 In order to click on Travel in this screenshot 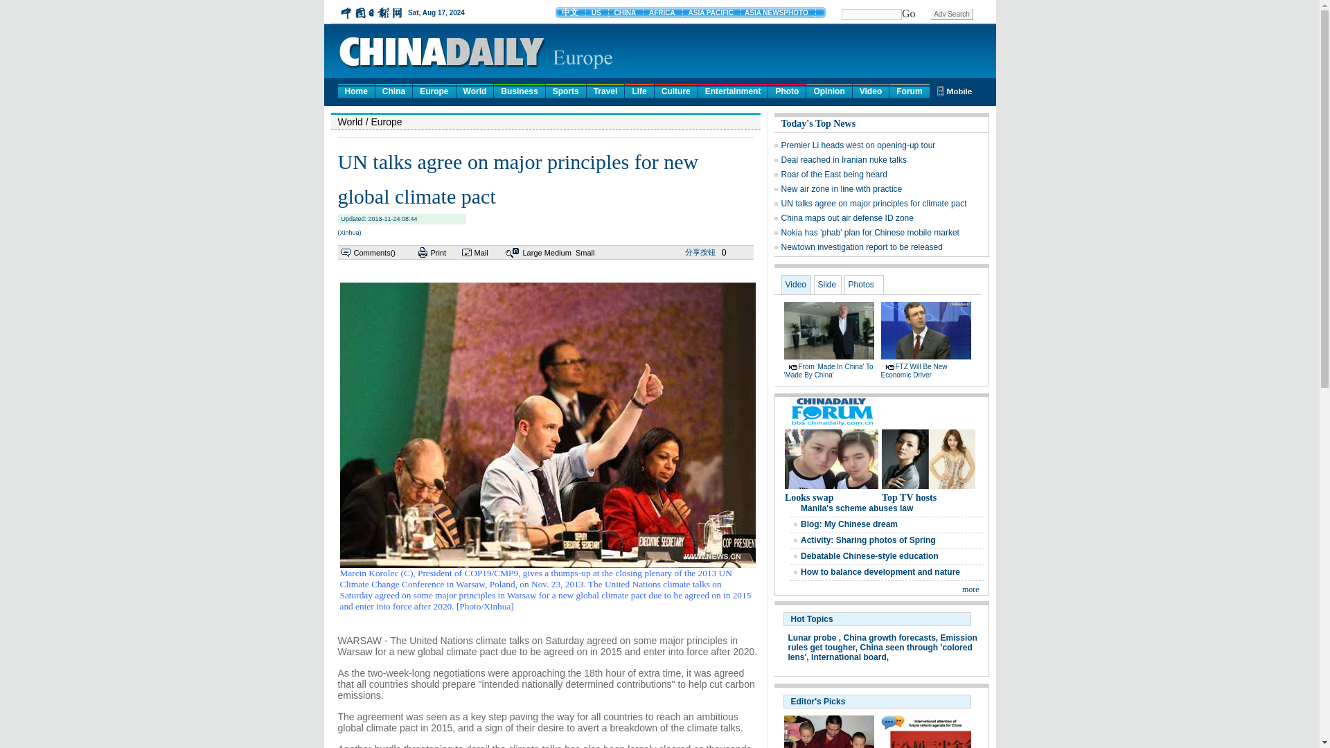, I will do `click(605, 90)`.